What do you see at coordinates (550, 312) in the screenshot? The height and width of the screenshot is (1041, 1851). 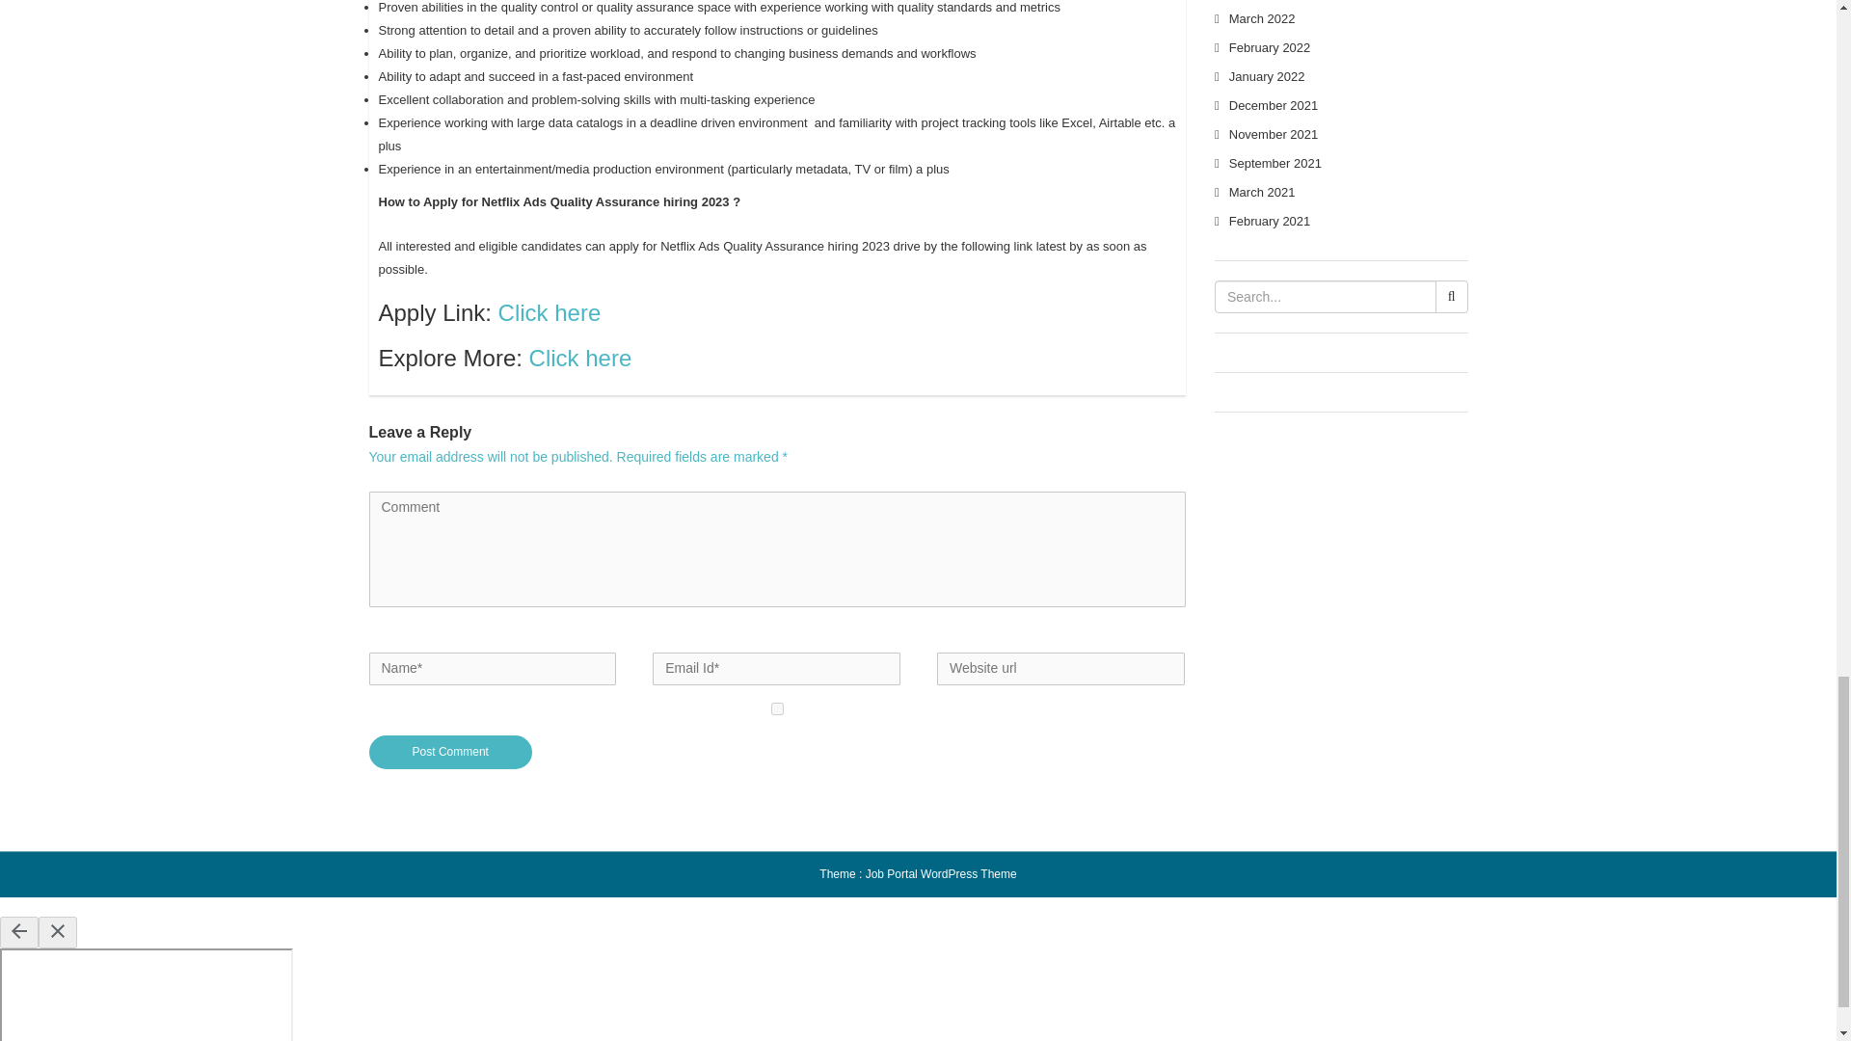 I see `Click here` at bounding box center [550, 312].